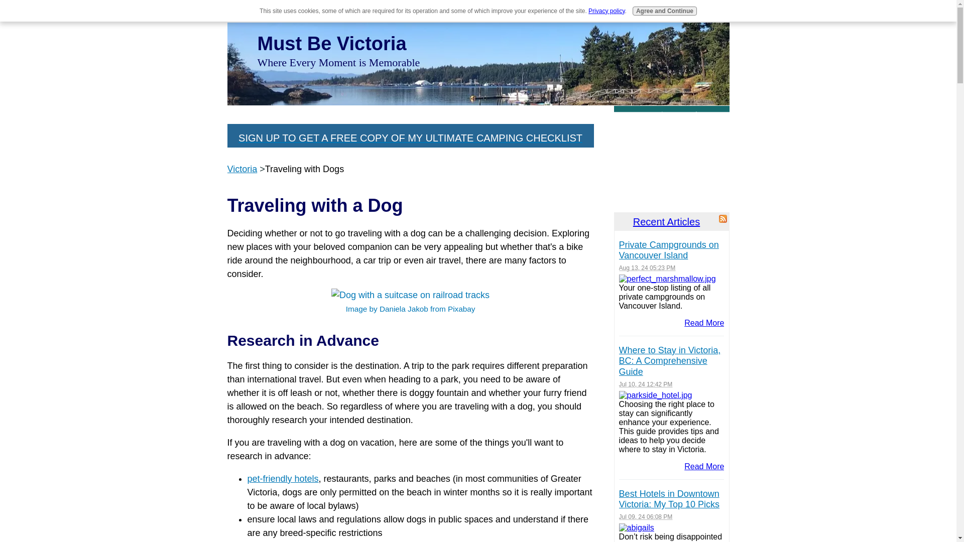  Describe the element at coordinates (647, 268) in the screenshot. I see `2024-08-13T17:23:04-0400` at that location.